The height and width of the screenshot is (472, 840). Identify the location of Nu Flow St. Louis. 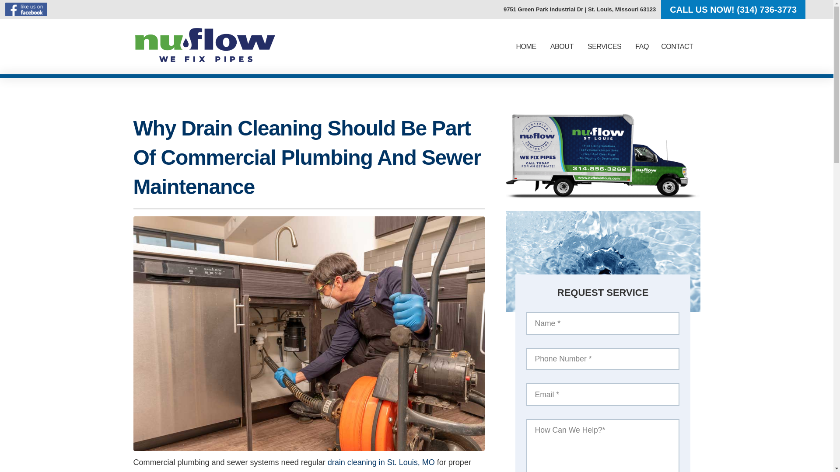
(26, 9).